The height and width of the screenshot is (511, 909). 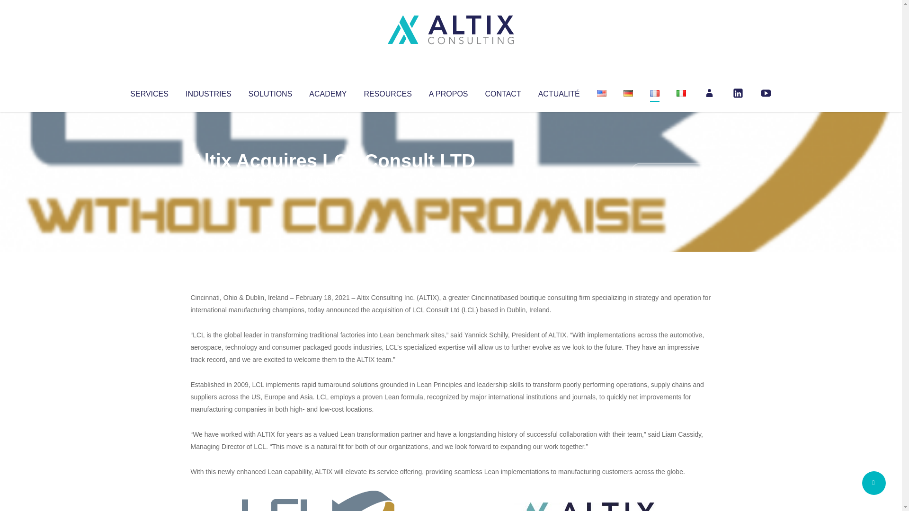 I want to click on Altix, so click(x=208, y=180).